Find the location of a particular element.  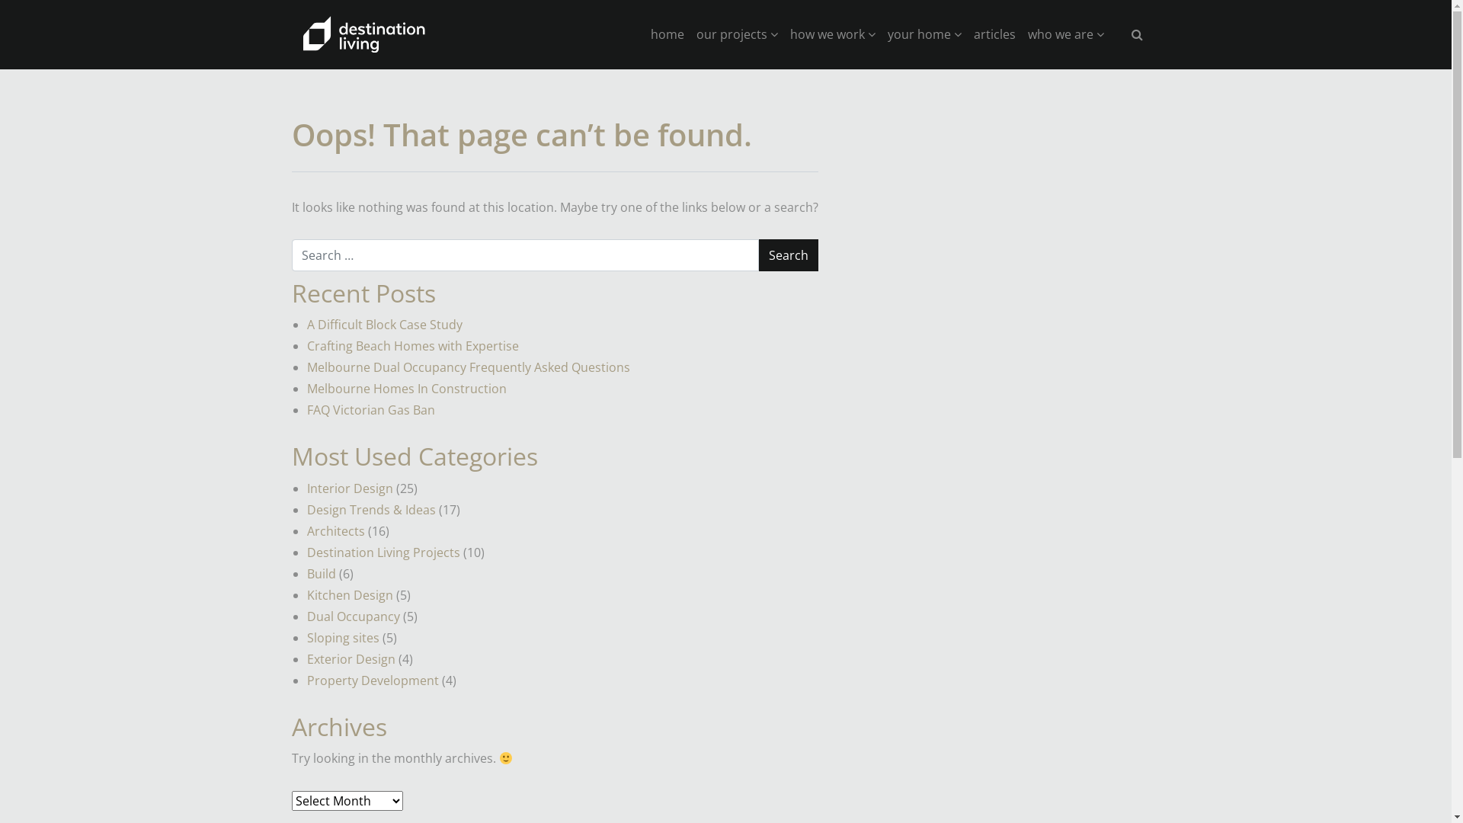

our projects is located at coordinates (738, 34).